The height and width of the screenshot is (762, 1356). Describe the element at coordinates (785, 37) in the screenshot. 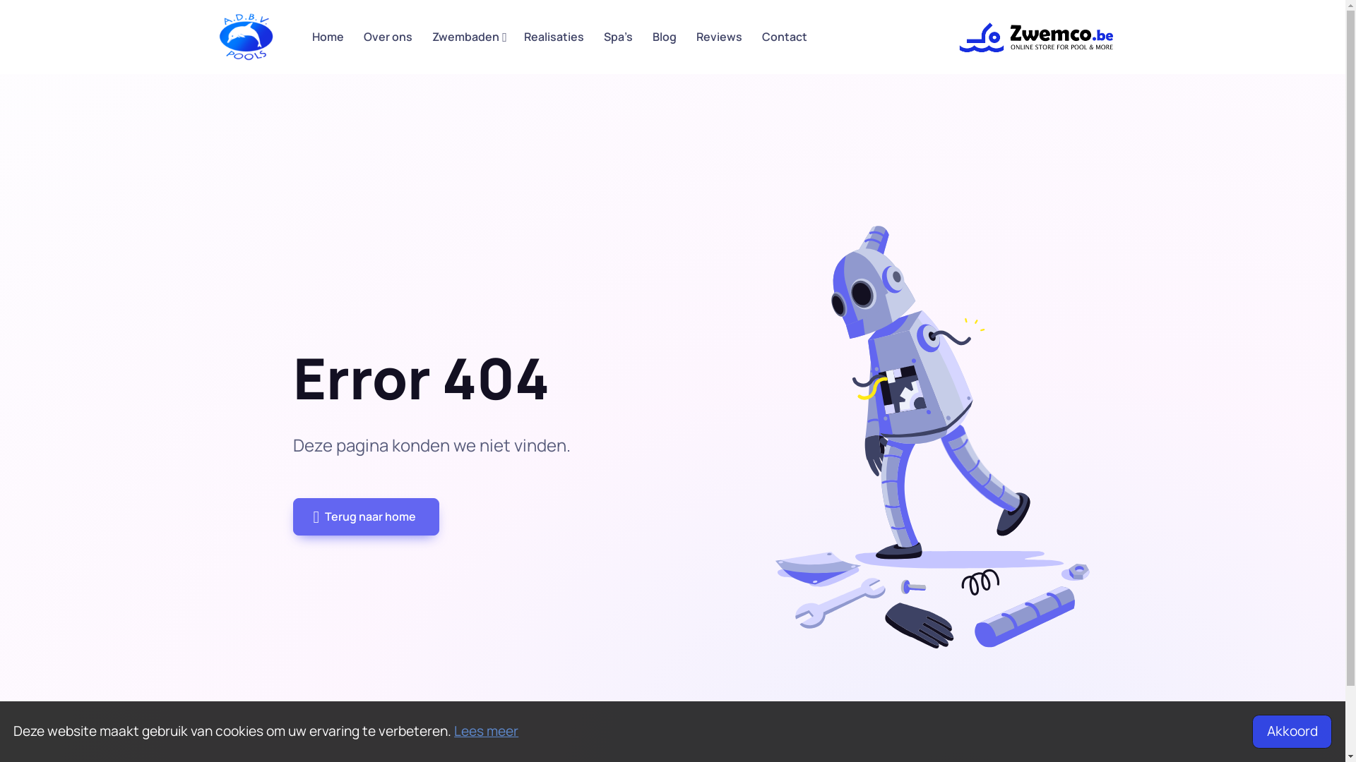

I see `Contact` at that location.